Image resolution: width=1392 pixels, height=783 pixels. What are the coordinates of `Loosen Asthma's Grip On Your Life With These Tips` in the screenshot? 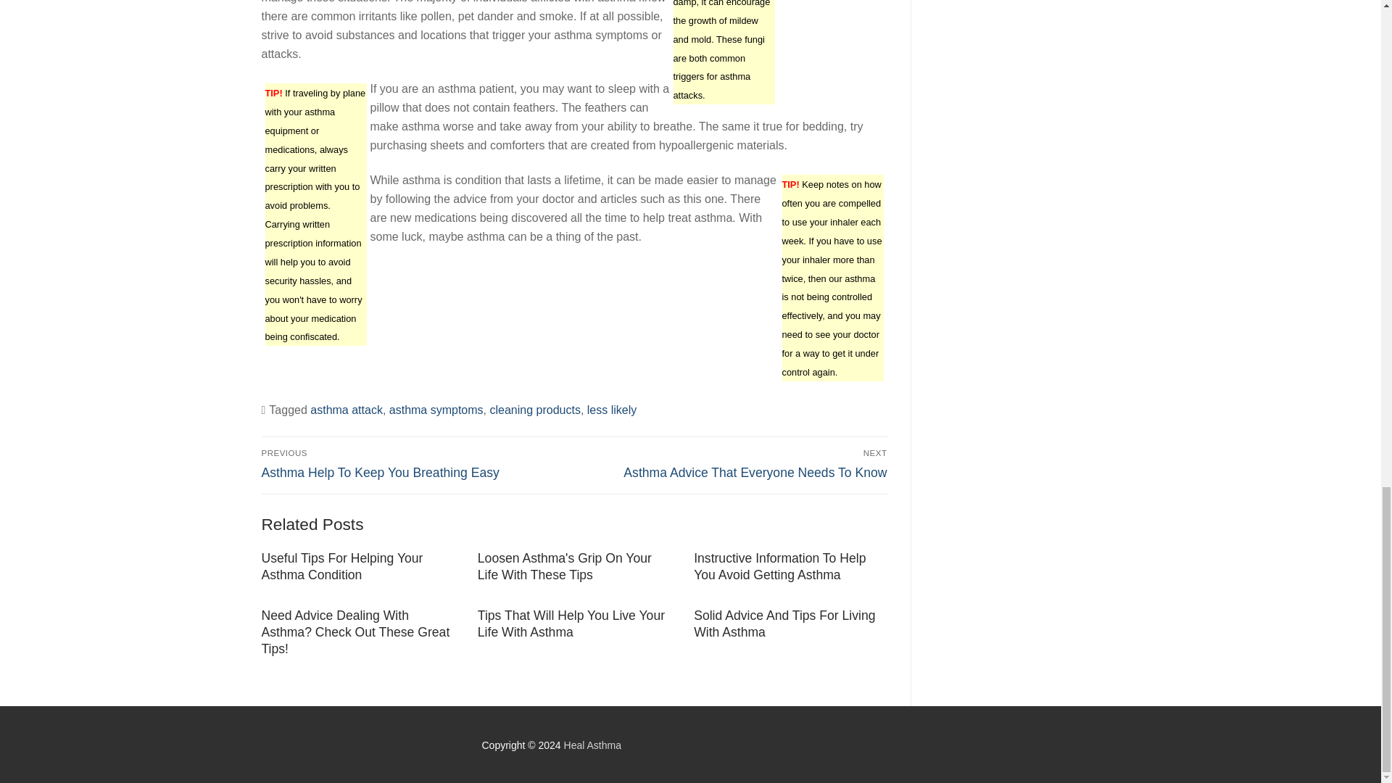 It's located at (564, 567).